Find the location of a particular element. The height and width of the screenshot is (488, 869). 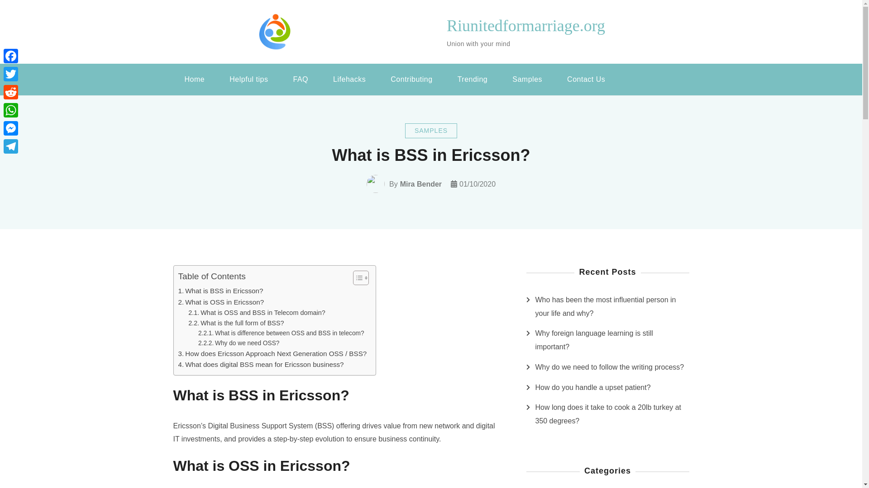

Contact Us is located at coordinates (586, 80).